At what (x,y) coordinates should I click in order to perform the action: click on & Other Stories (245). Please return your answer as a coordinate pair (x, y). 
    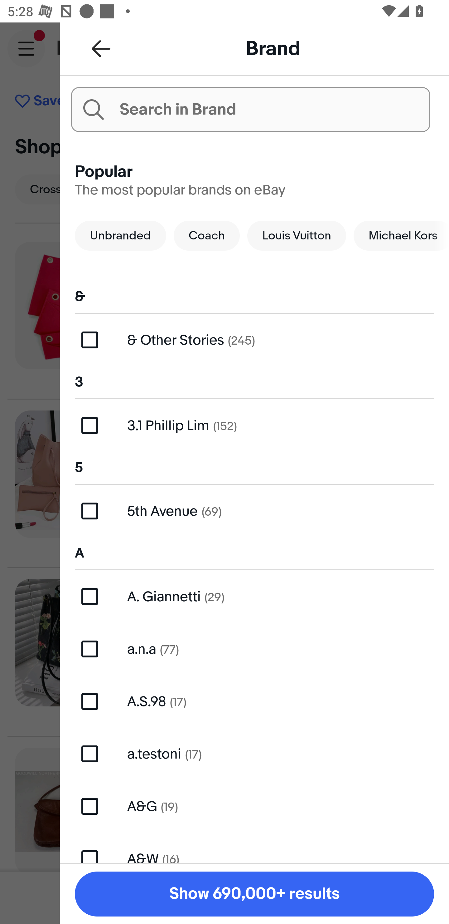
    Looking at the image, I should click on (254, 340).